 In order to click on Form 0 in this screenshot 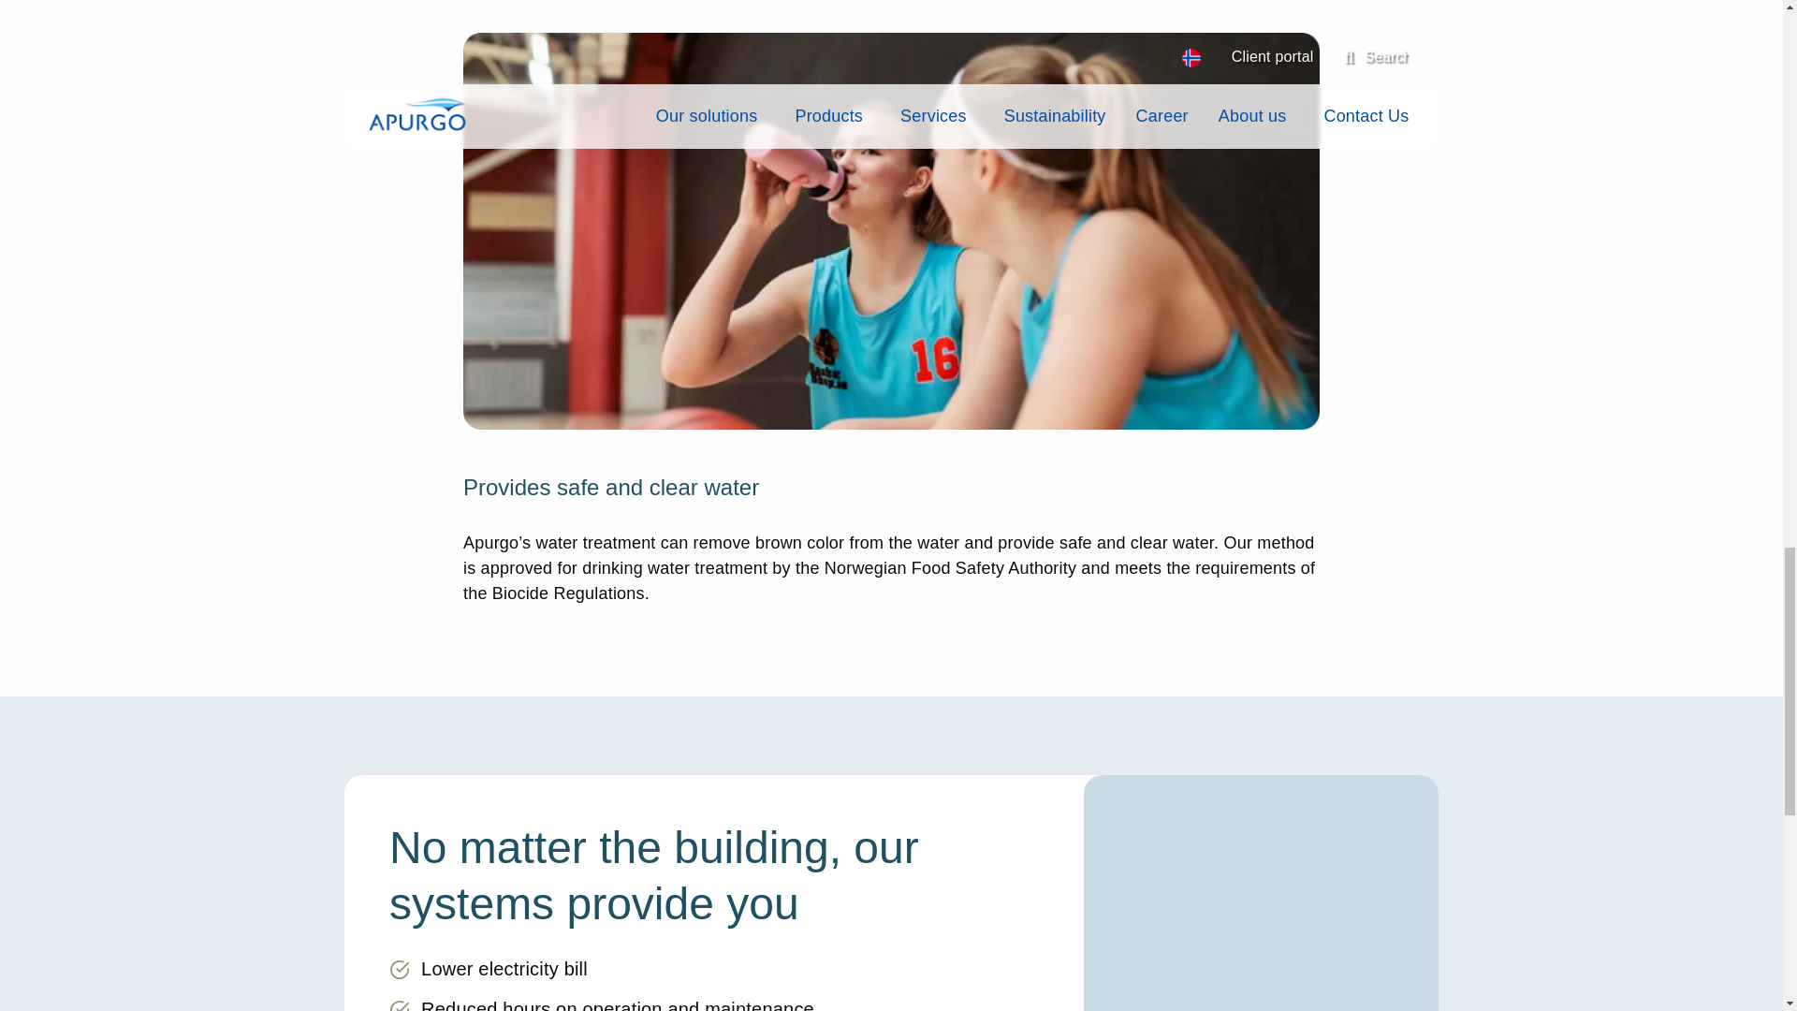, I will do `click(1262, 908)`.